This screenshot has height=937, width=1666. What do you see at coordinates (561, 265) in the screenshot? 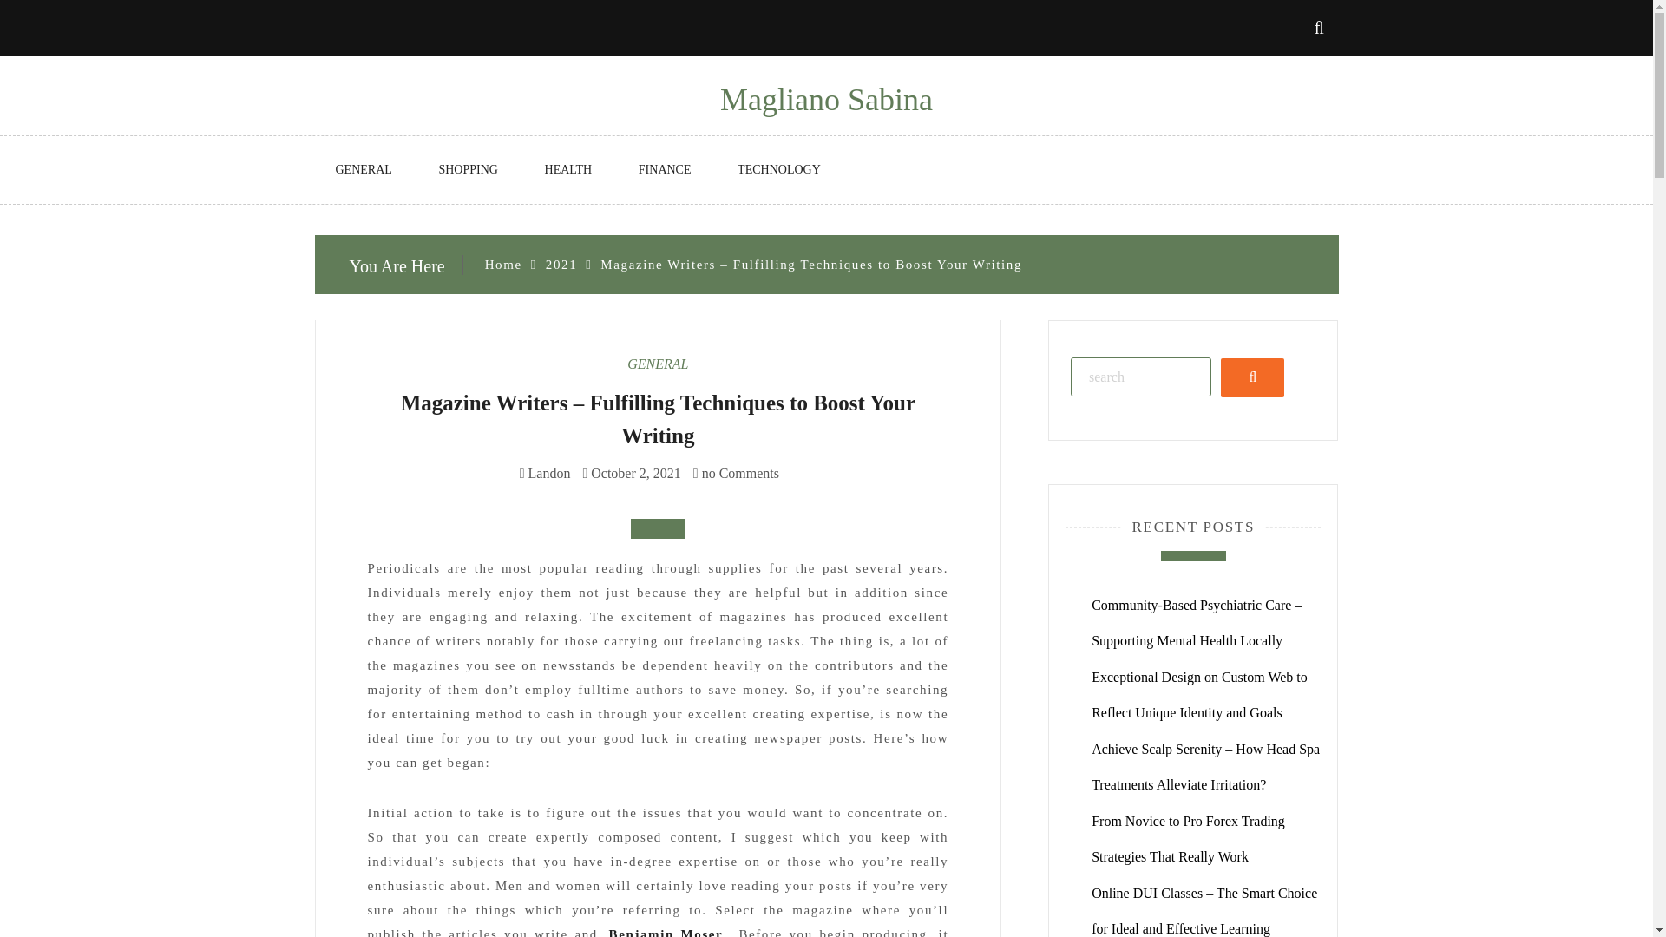
I see `2021` at bounding box center [561, 265].